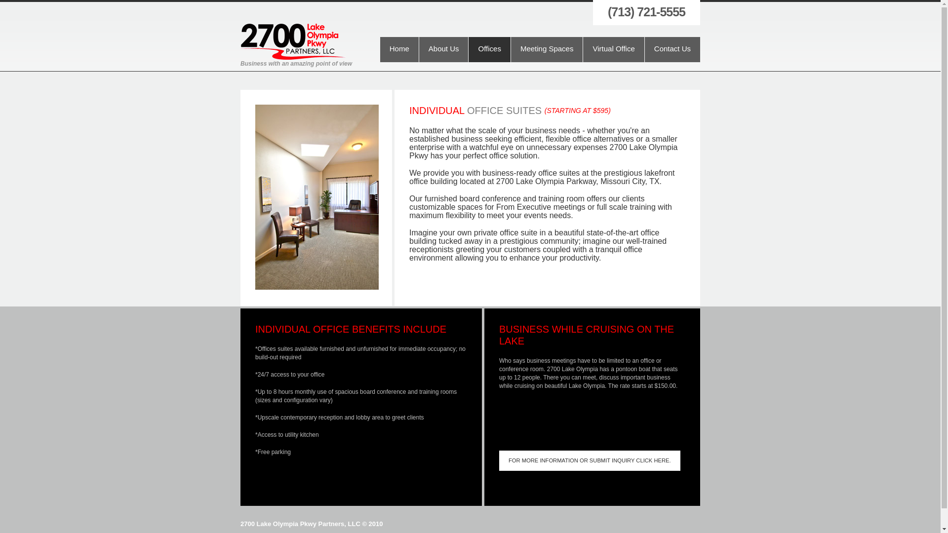 The image size is (948, 533). Describe the element at coordinates (672, 49) in the screenshot. I see `Contact Us` at that location.